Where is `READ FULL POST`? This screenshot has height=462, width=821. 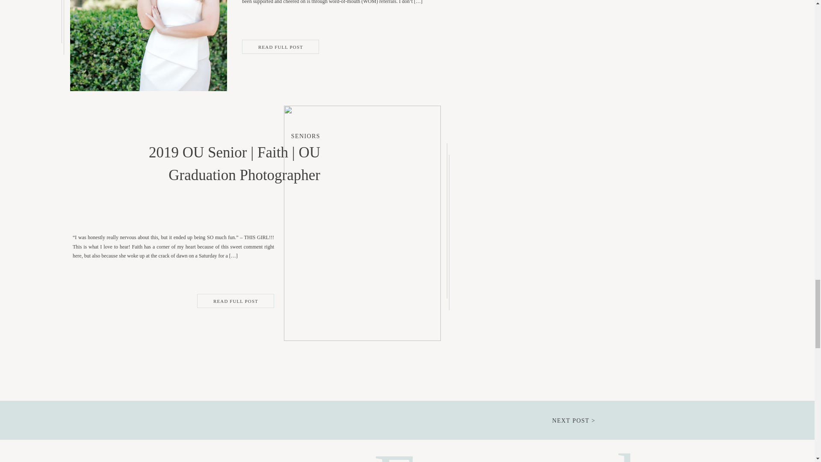
READ FULL POST is located at coordinates (236, 301).